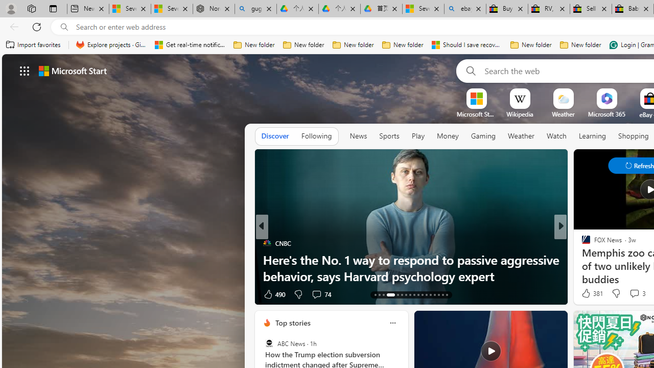  What do you see at coordinates (430, 294) in the screenshot?
I see `AutomationID: tab-25` at bounding box center [430, 294].